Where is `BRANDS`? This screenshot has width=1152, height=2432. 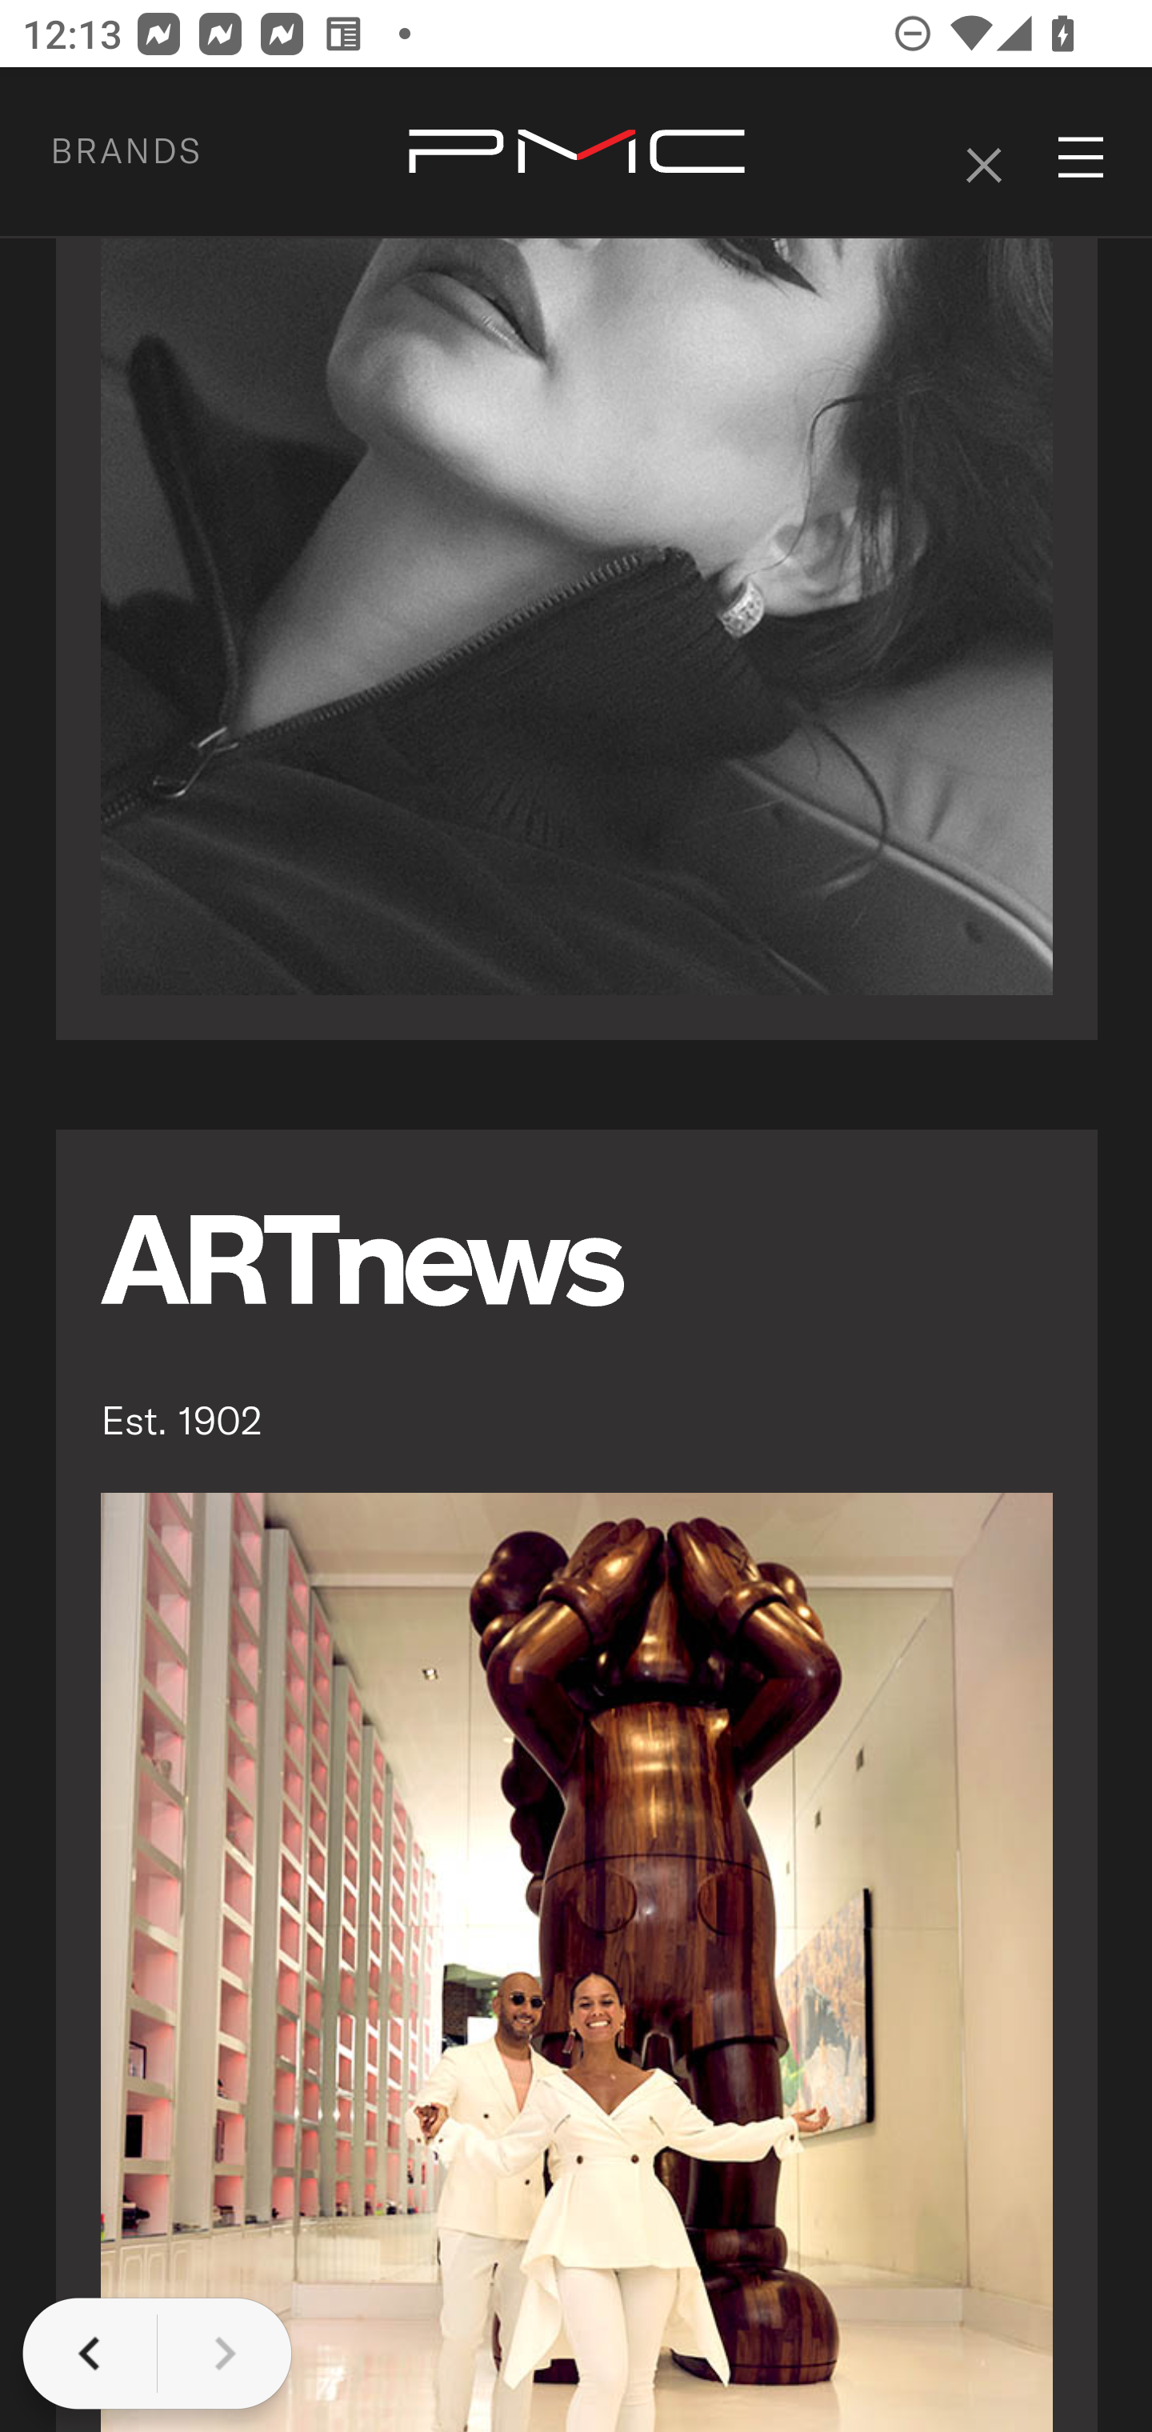 BRANDS is located at coordinates (163, 150).